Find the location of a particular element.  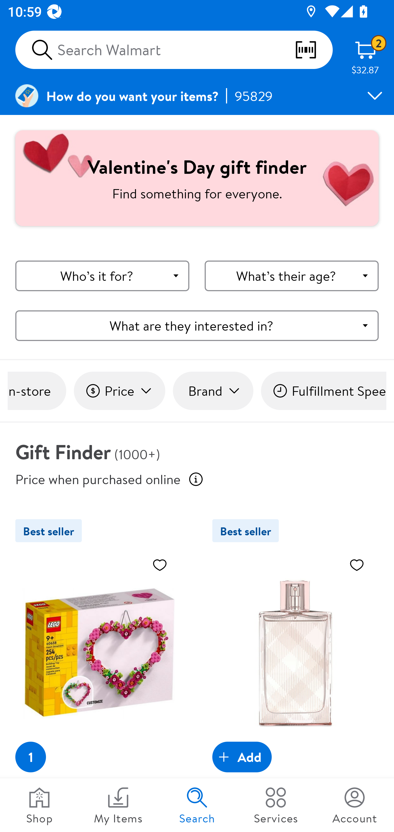

What’s their age? is located at coordinates (291, 276).